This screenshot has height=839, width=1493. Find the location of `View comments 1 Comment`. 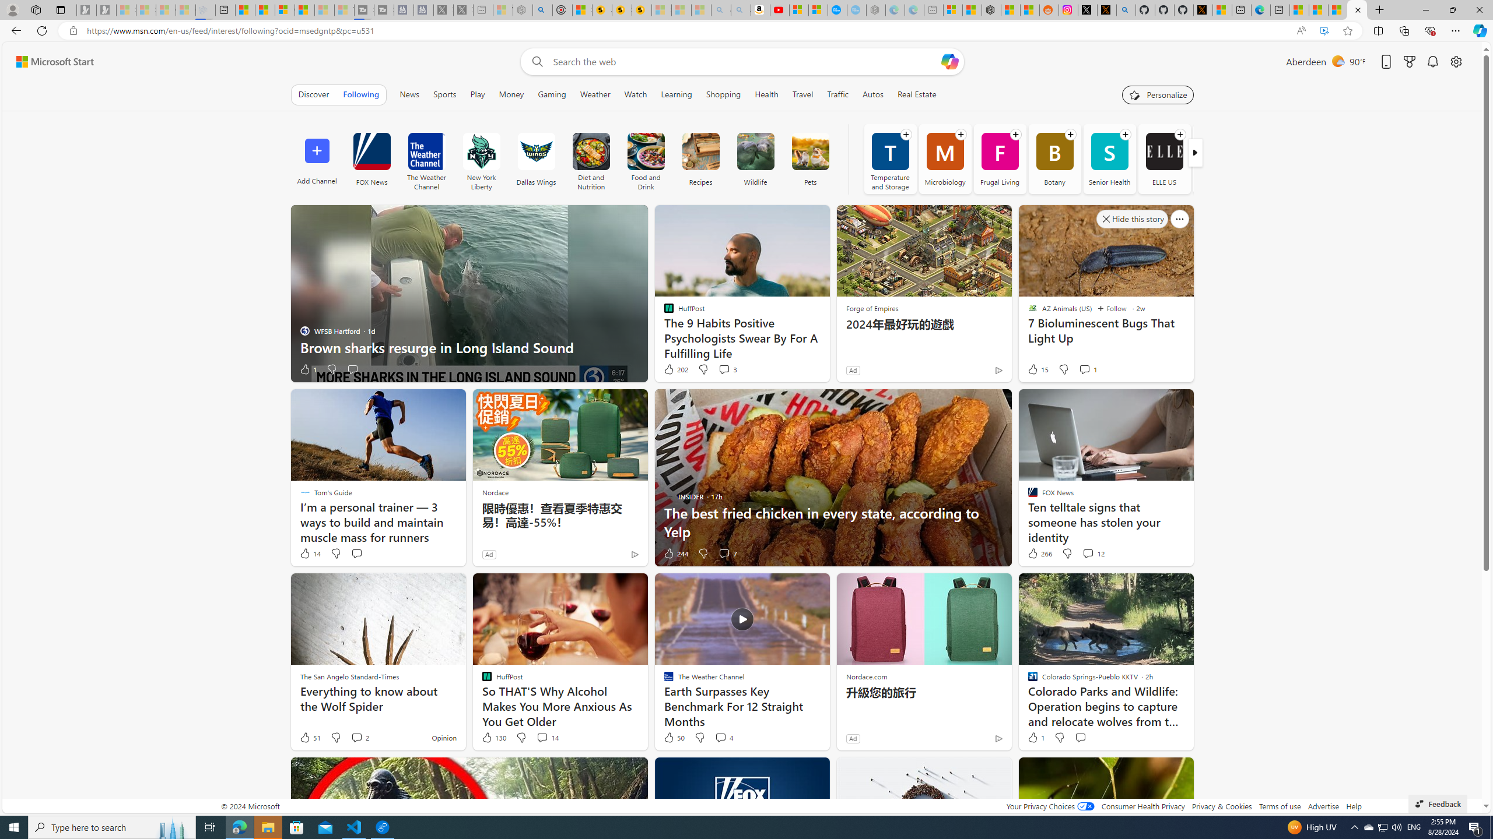

View comments 1 Comment is located at coordinates (1087, 369).